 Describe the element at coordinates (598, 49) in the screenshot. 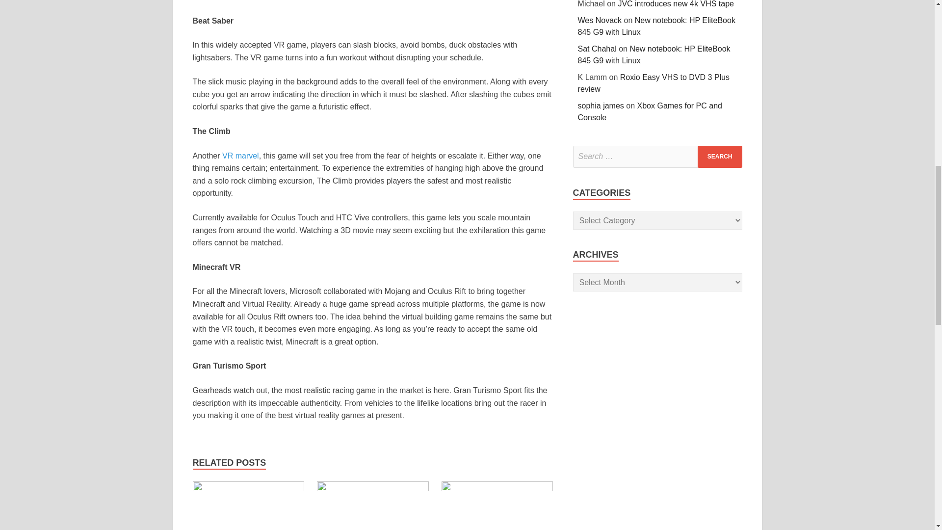

I see `Sat Chahal` at that location.